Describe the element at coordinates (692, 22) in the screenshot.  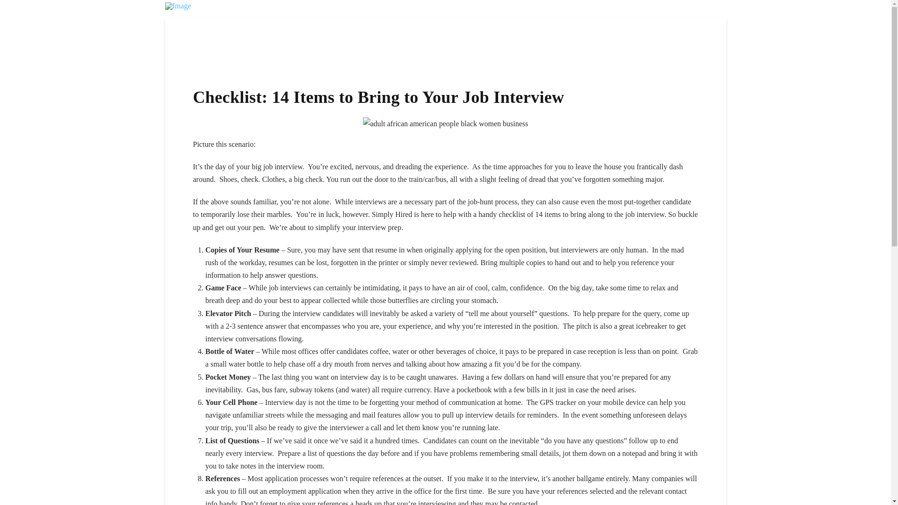
I see `CONTACT` at that location.